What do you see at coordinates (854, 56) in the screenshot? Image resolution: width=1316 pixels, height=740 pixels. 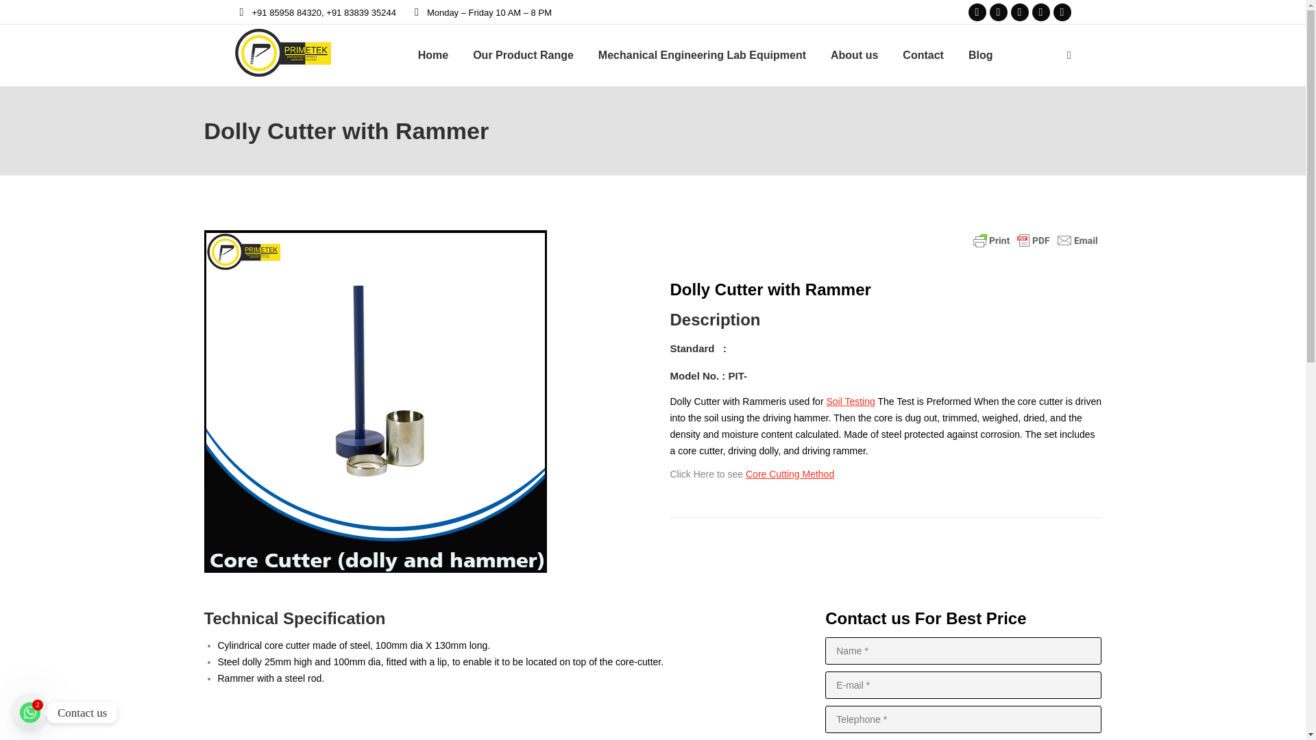 I see `About us` at bounding box center [854, 56].